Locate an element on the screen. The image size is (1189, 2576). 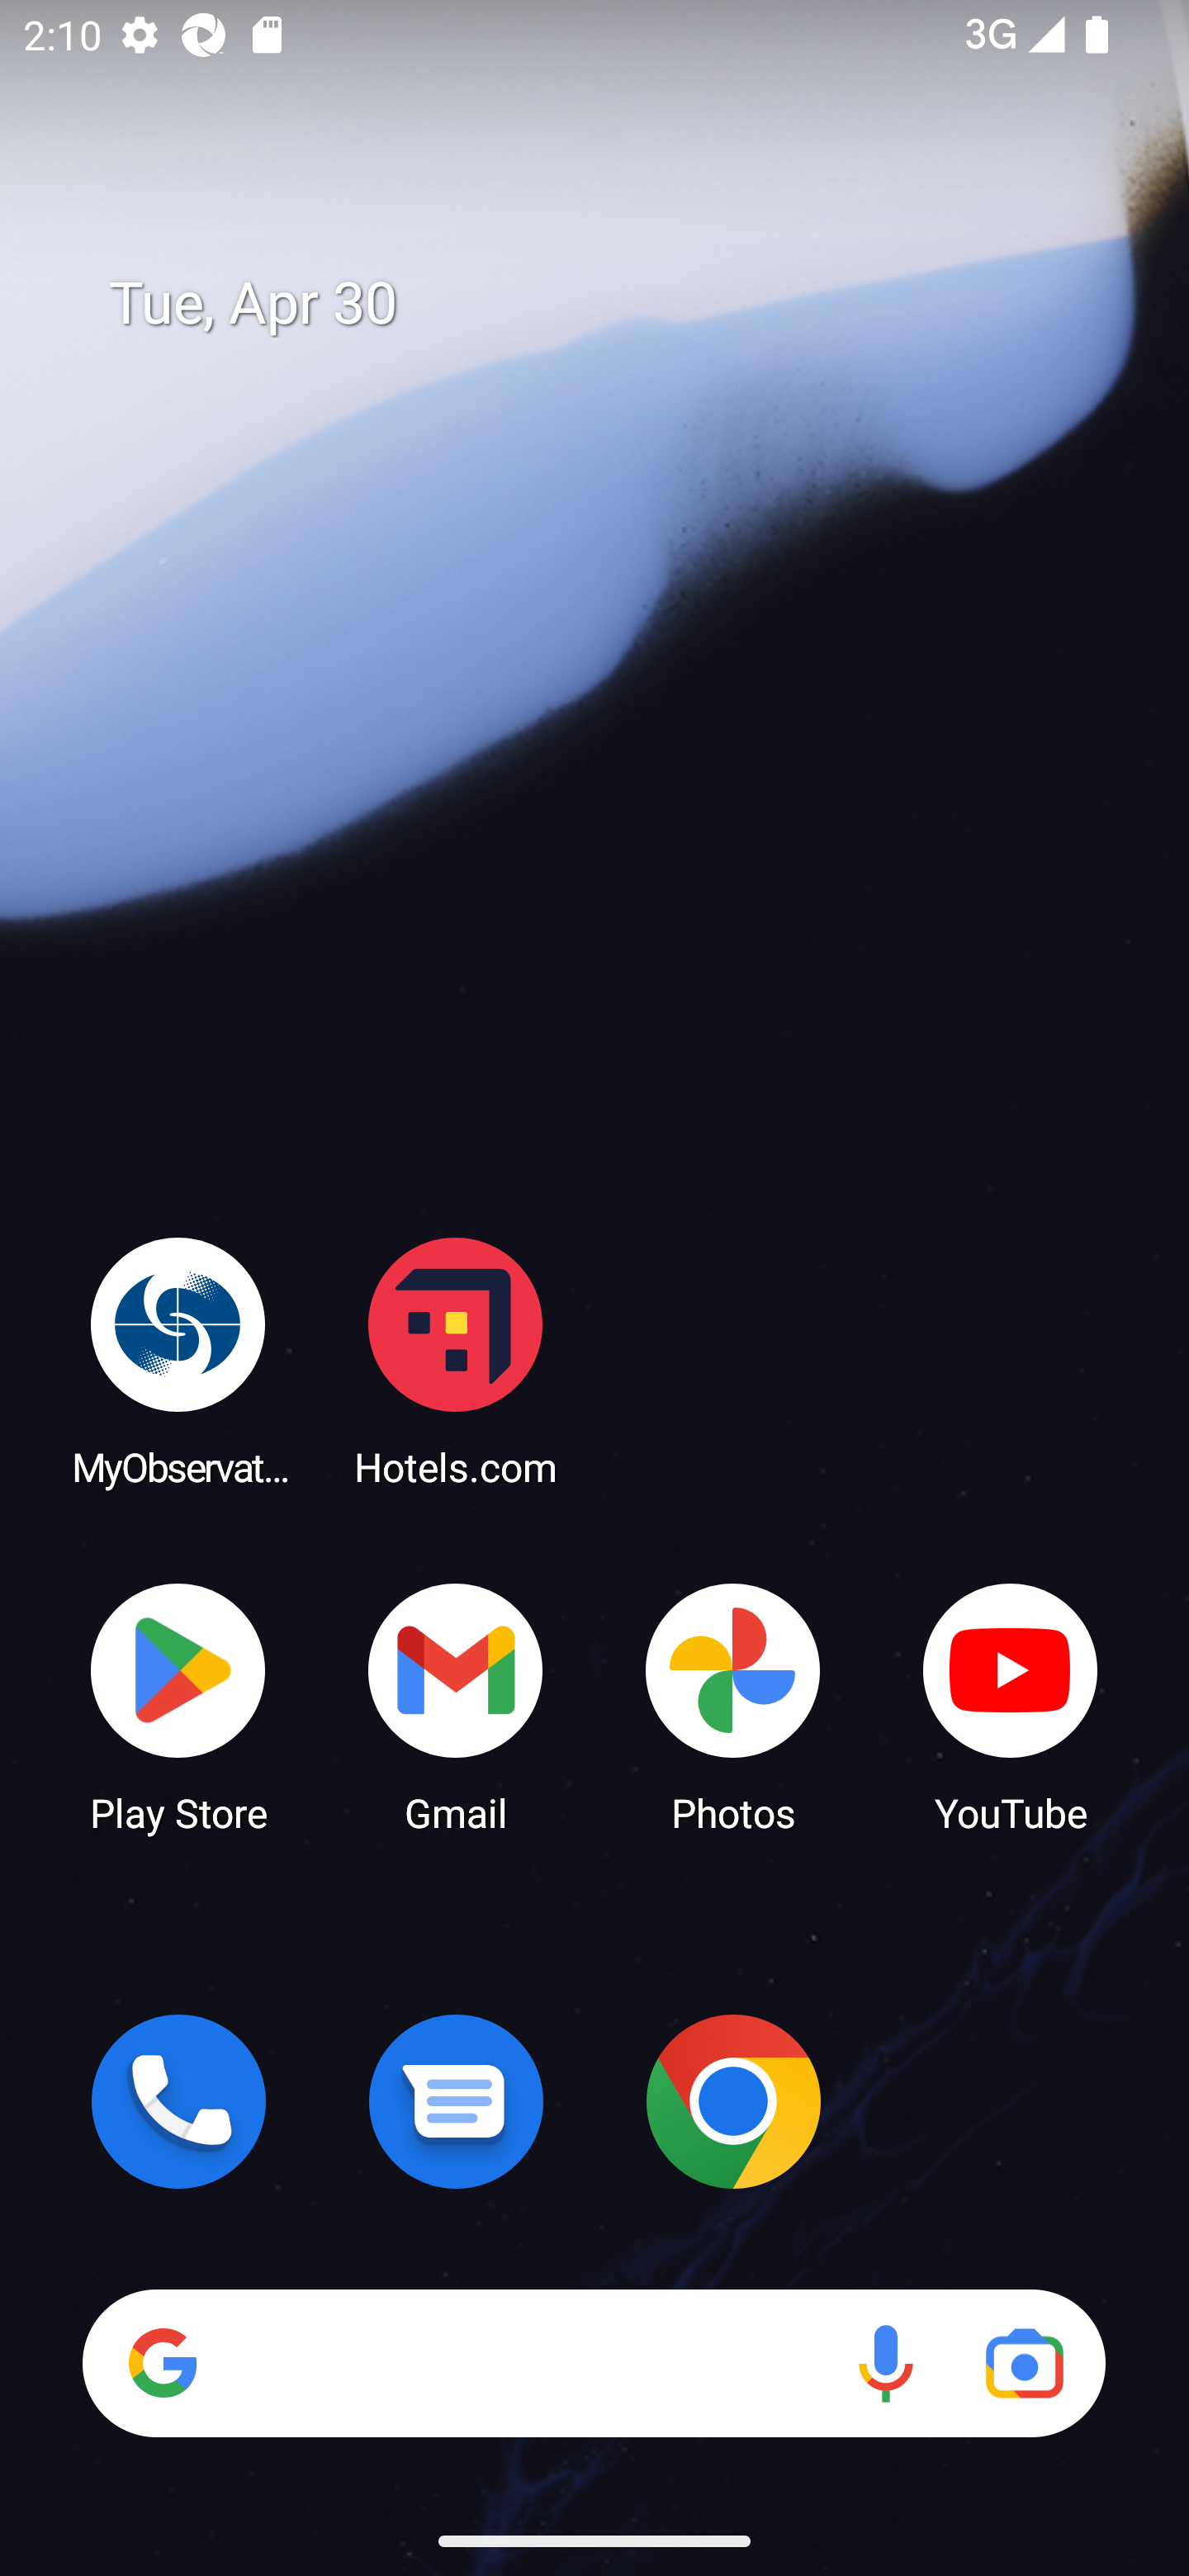
Hotels.com is located at coordinates (456, 1361).